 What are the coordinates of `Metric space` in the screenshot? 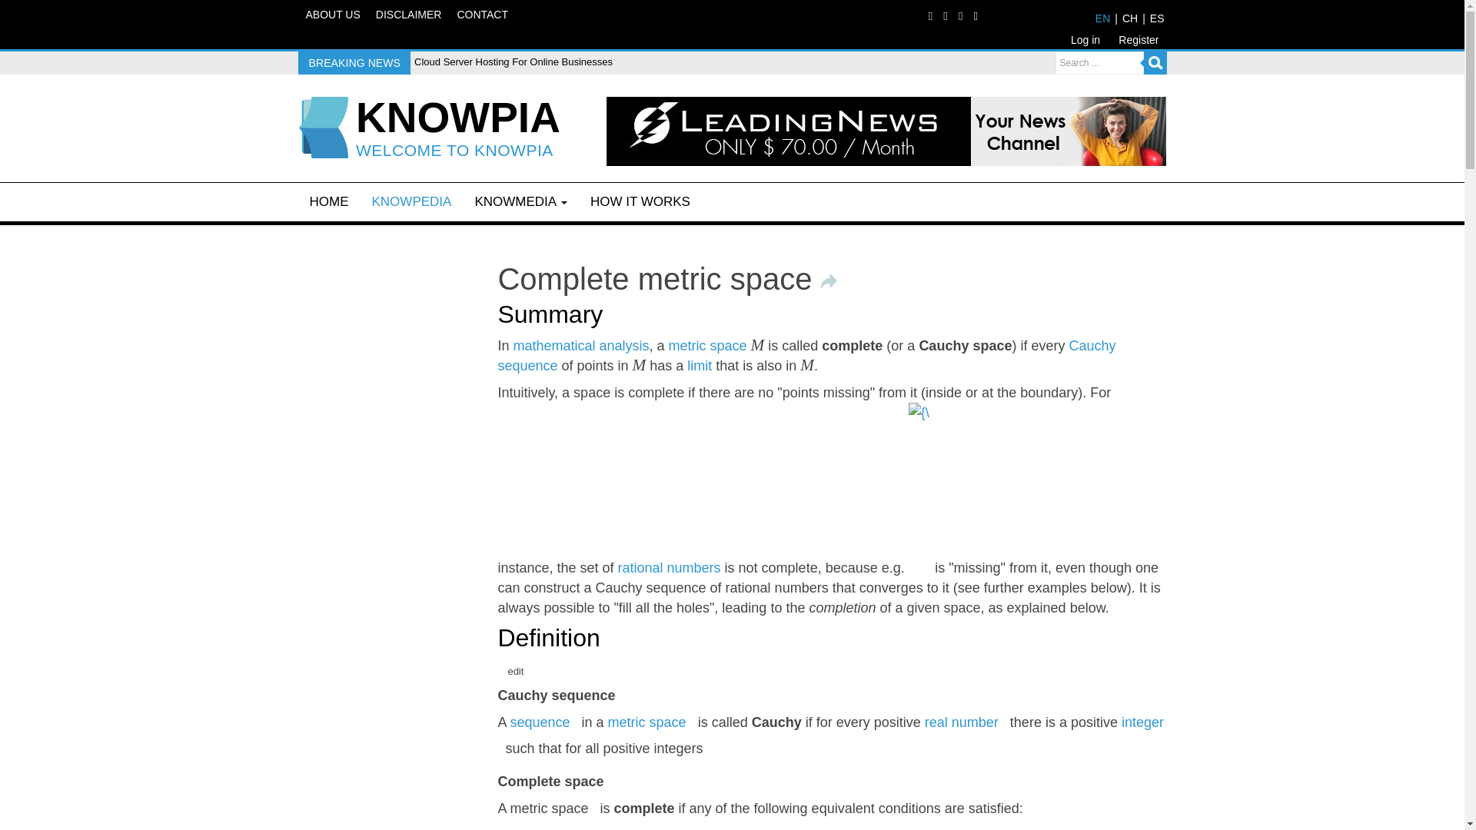 It's located at (707, 346).